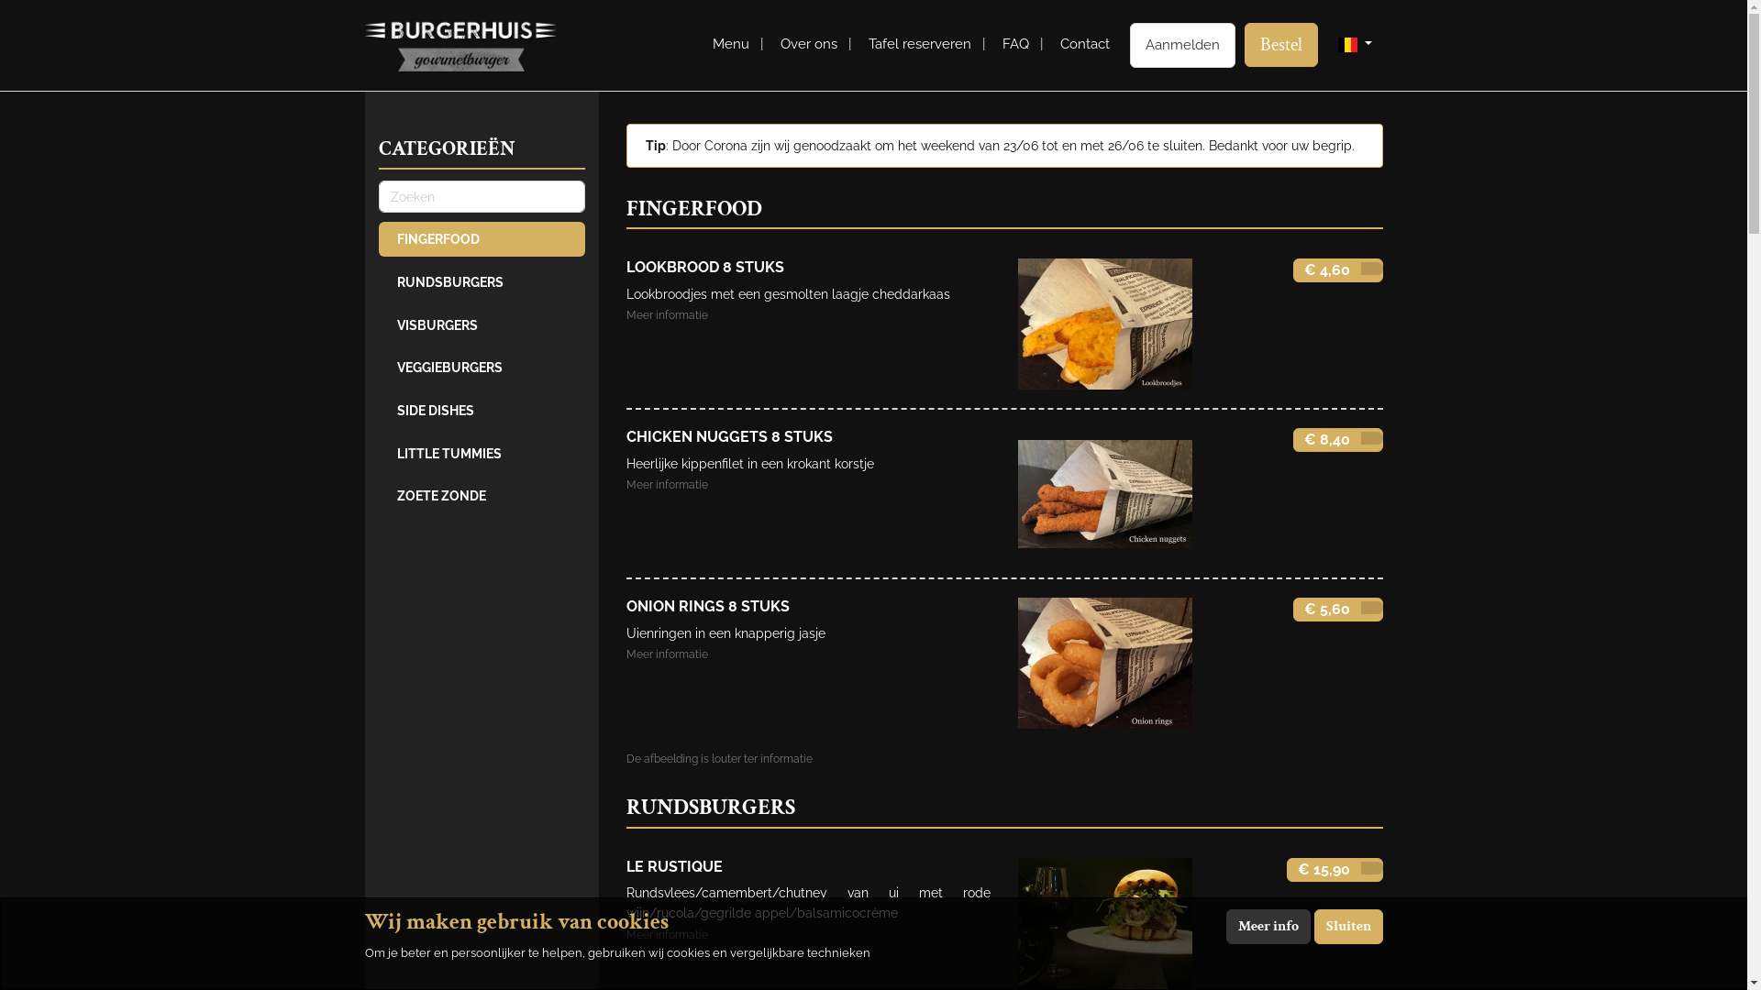  What do you see at coordinates (731, 44) in the screenshot?
I see `Menu` at bounding box center [731, 44].